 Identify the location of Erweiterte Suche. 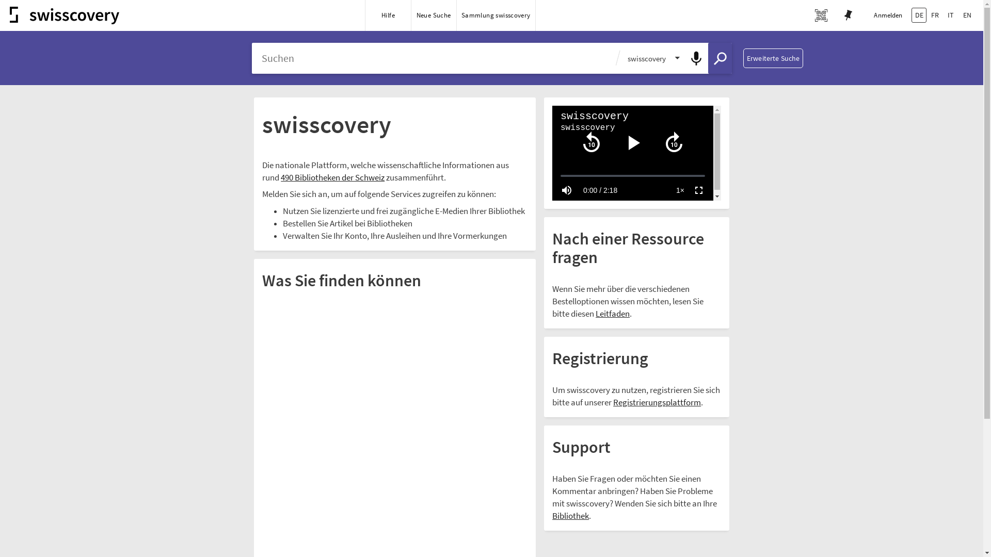
(773, 58).